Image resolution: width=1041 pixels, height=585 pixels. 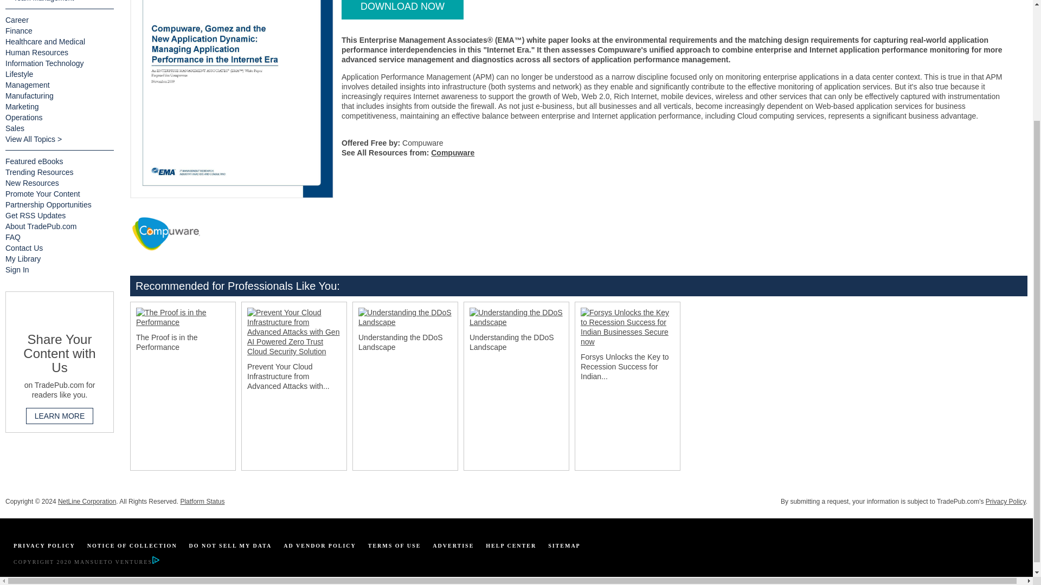 What do you see at coordinates (44, 546) in the screenshot?
I see `Get more information about Privacy policy on Inc.com` at bounding box center [44, 546].